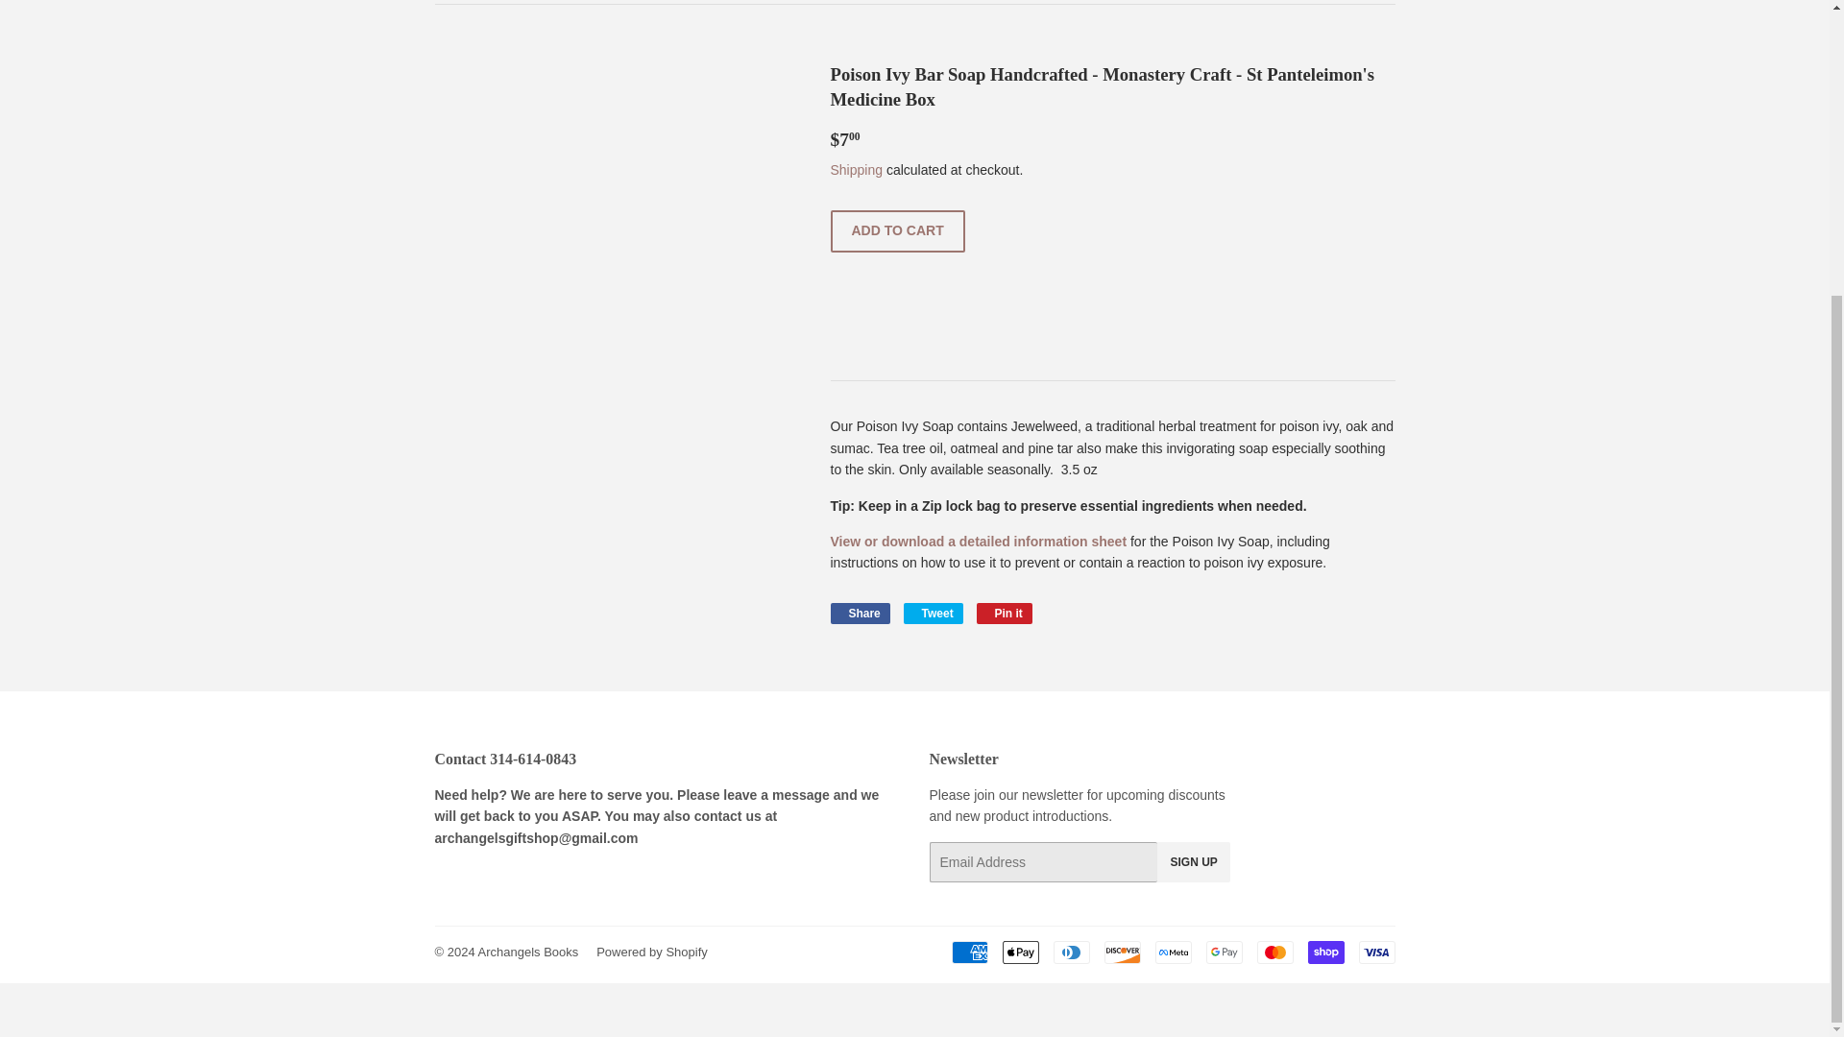  Describe the element at coordinates (453, 2) in the screenshot. I see `Back to the frontpage` at that location.